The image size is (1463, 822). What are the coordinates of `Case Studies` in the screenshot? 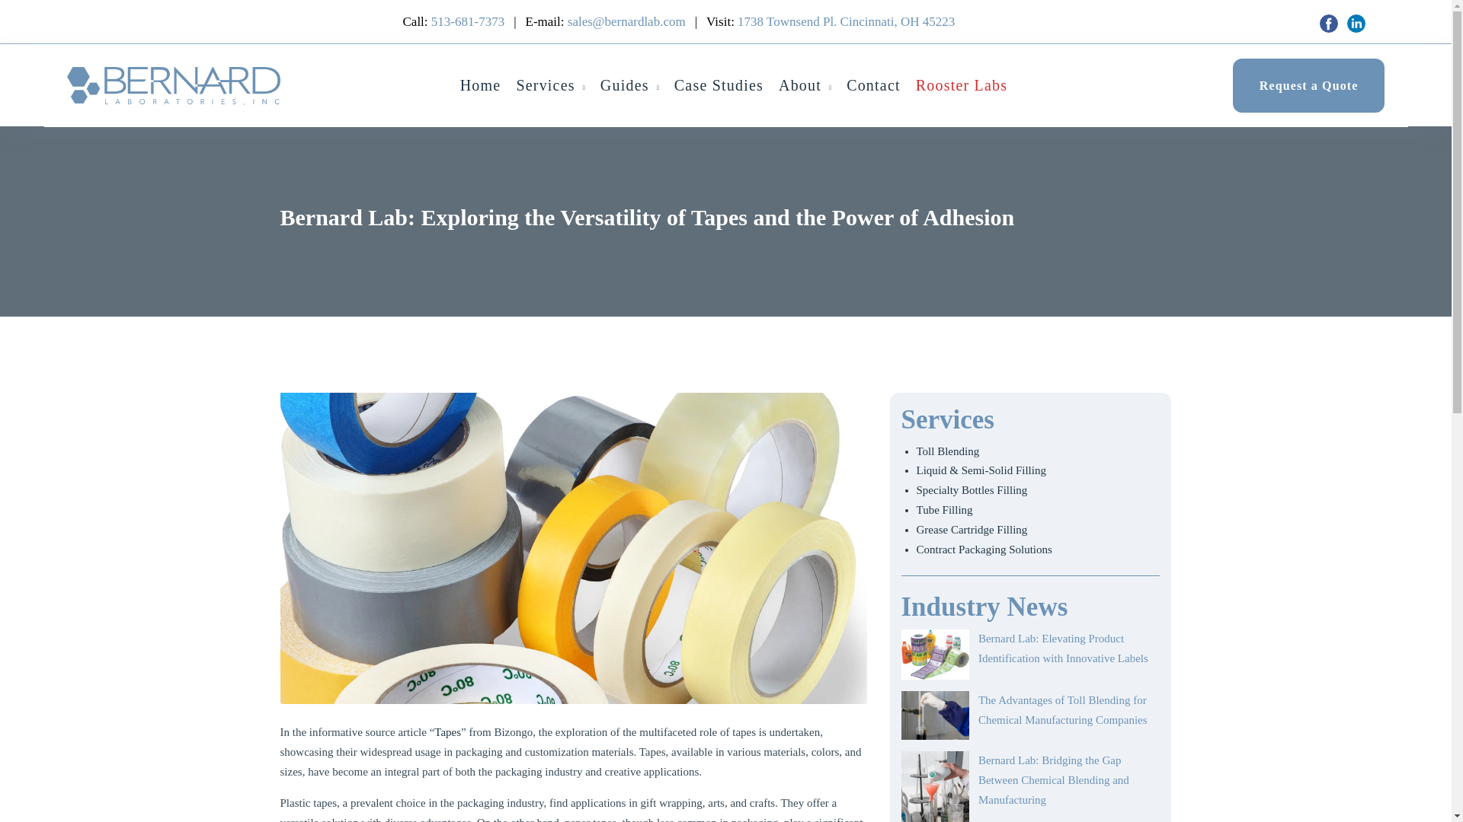 It's located at (719, 85).